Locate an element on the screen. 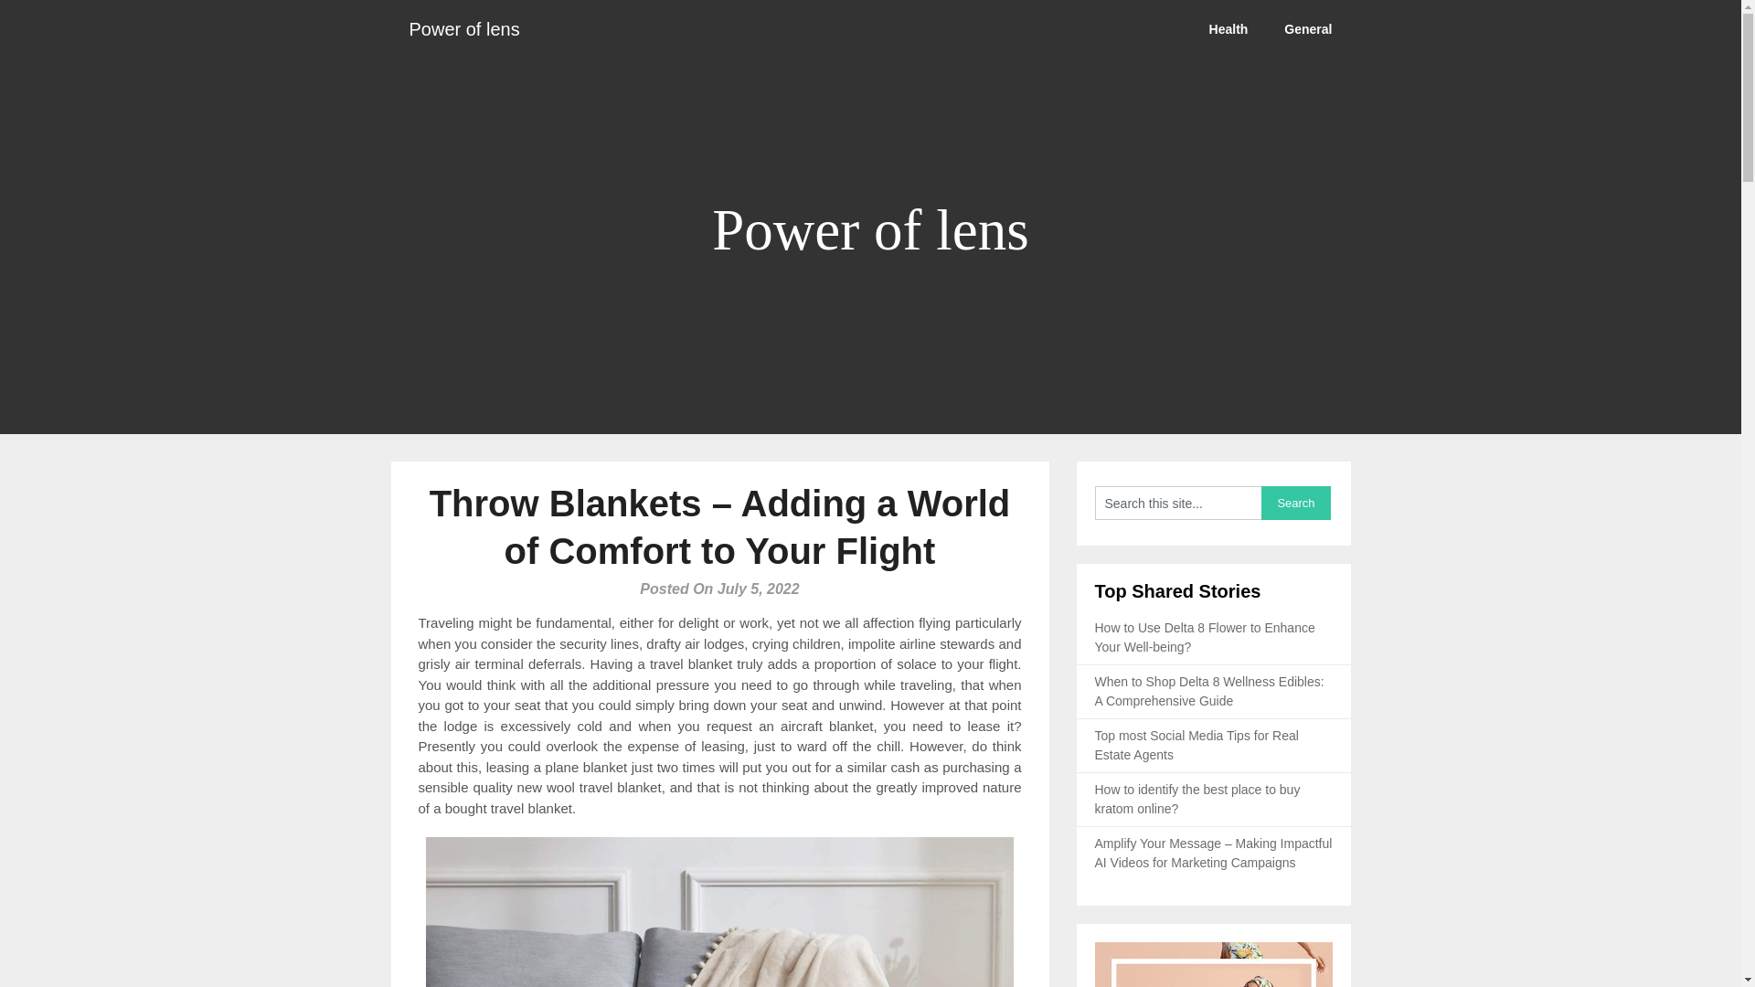  When to Shop Delta 8 Wellness Edibles: A Comprehensive Guide is located at coordinates (1210, 691).